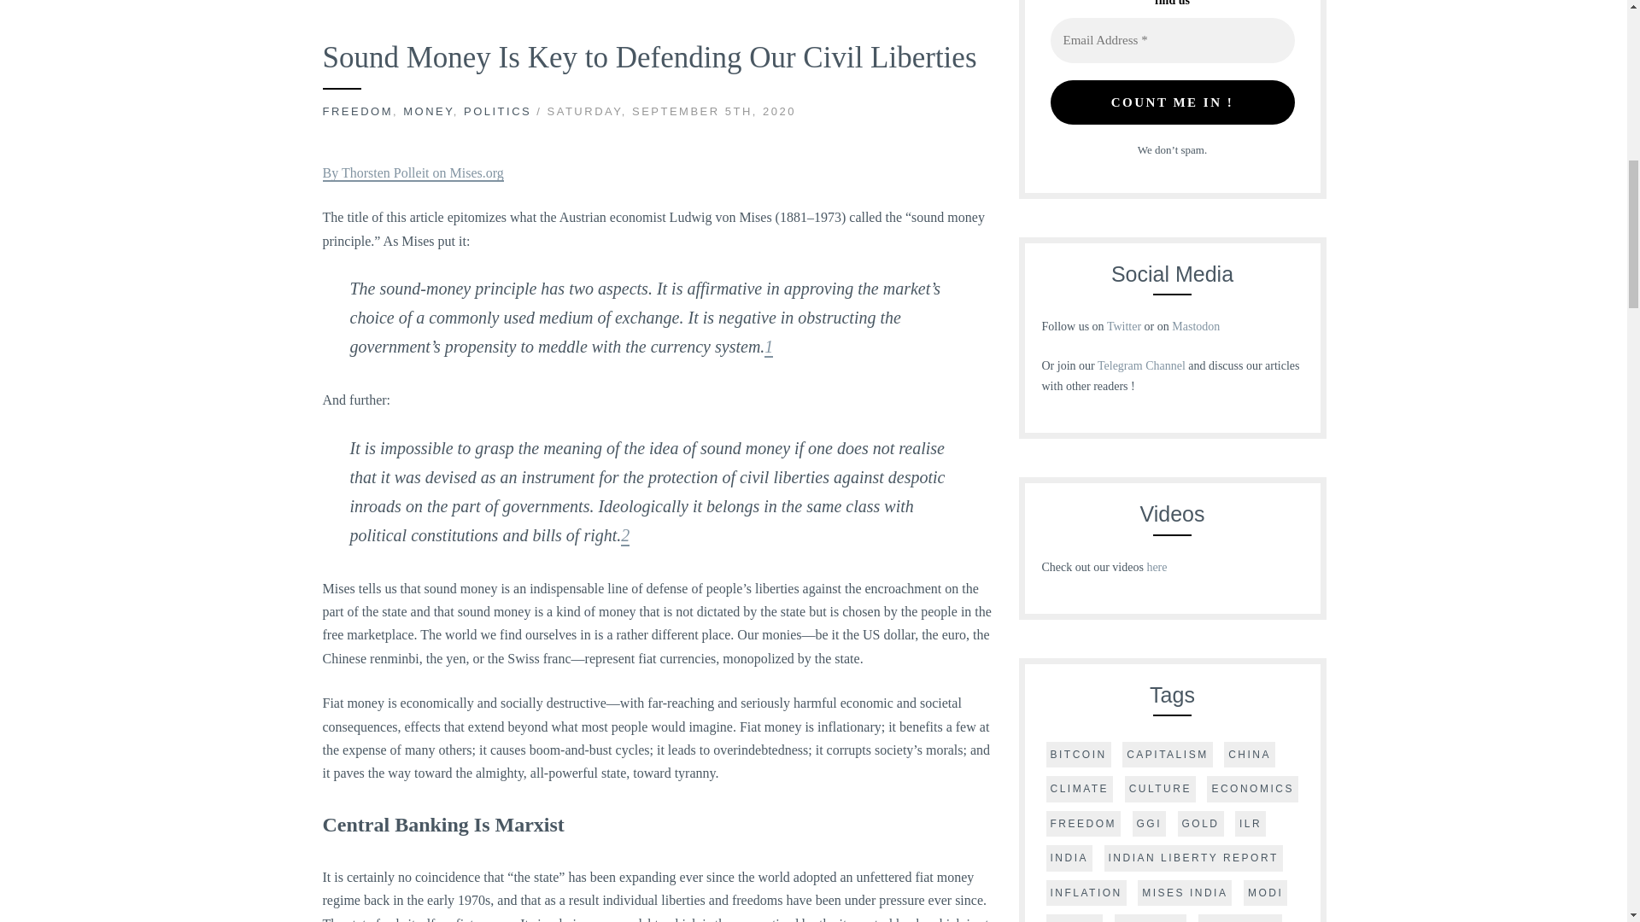  Describe the element at coordinates (429, 111) in the screenshot. I see `MONEY` at that location.